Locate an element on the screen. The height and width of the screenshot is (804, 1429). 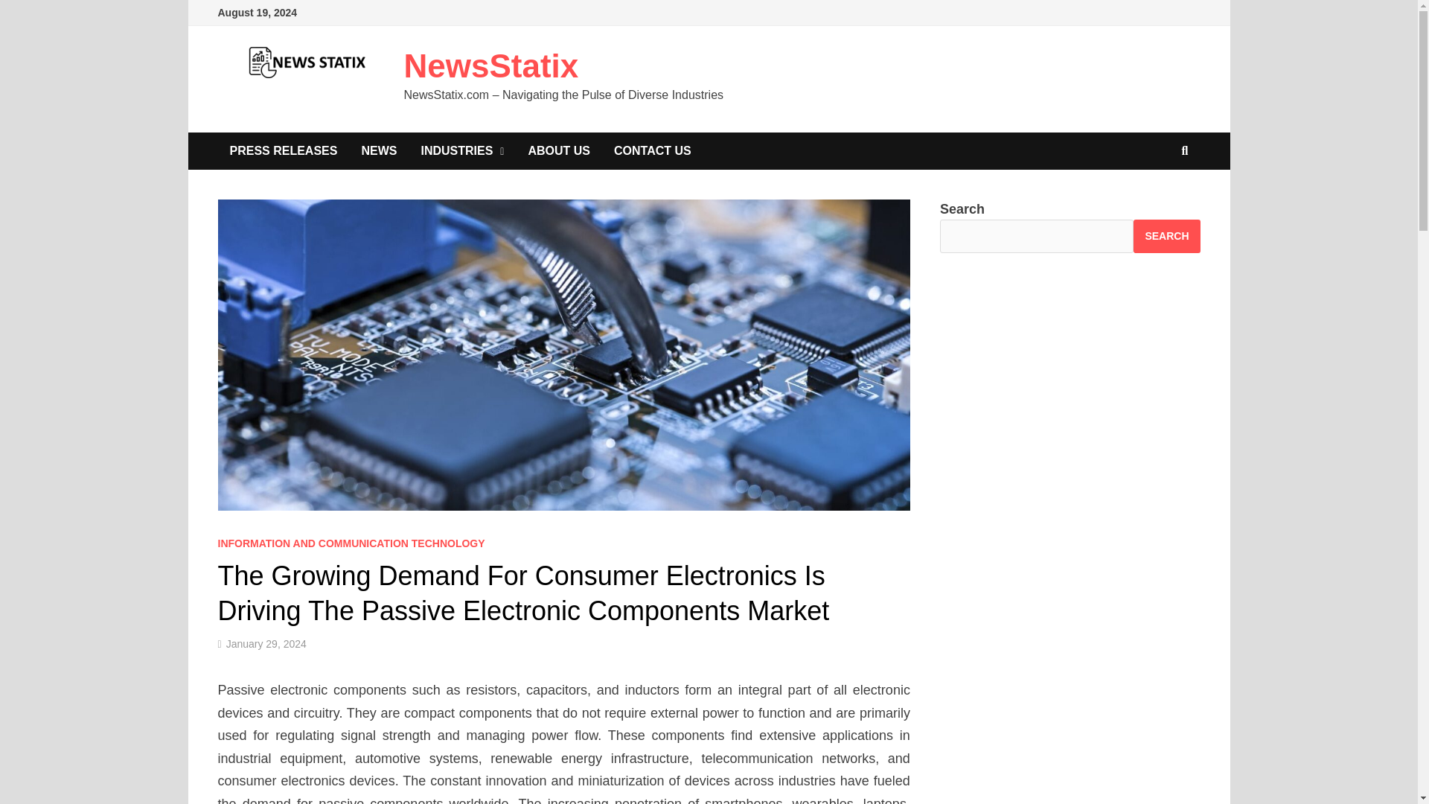
CONTACT US is located at coordinates (652, 150).